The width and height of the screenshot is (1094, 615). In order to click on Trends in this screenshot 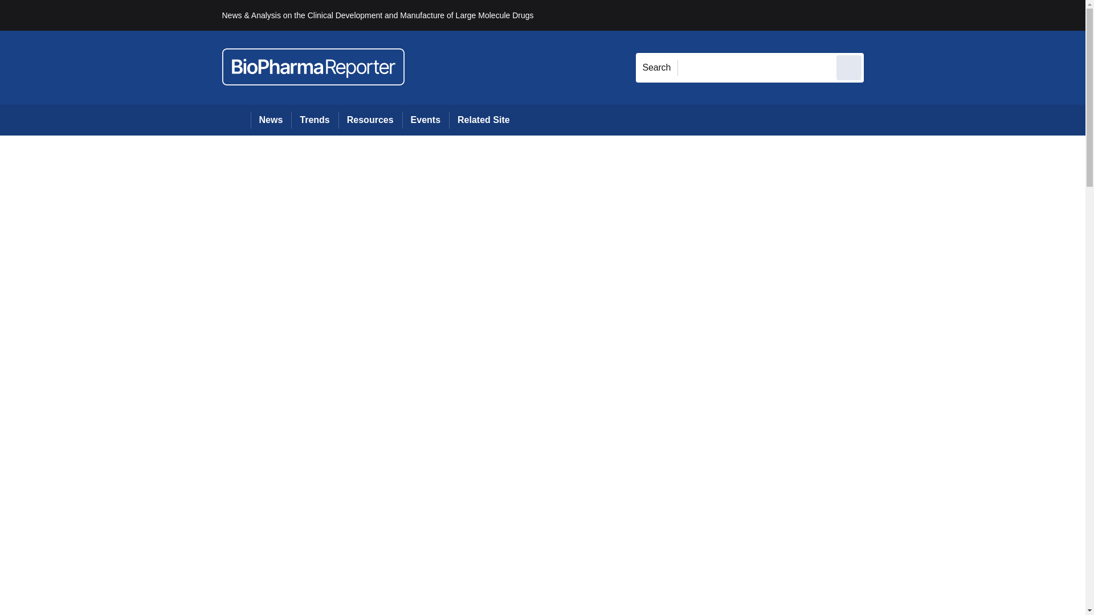, I will do `click(315, 120)`.